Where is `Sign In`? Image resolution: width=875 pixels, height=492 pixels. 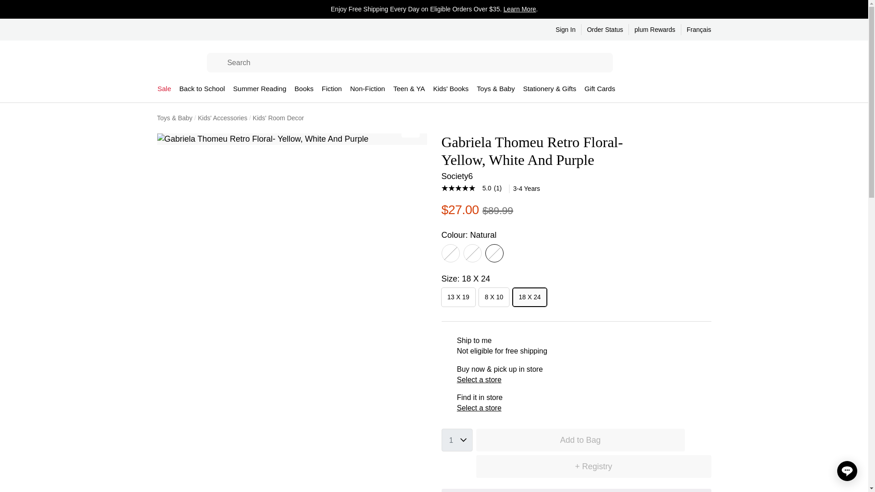 Sign In is located at coordinates (566, 30).